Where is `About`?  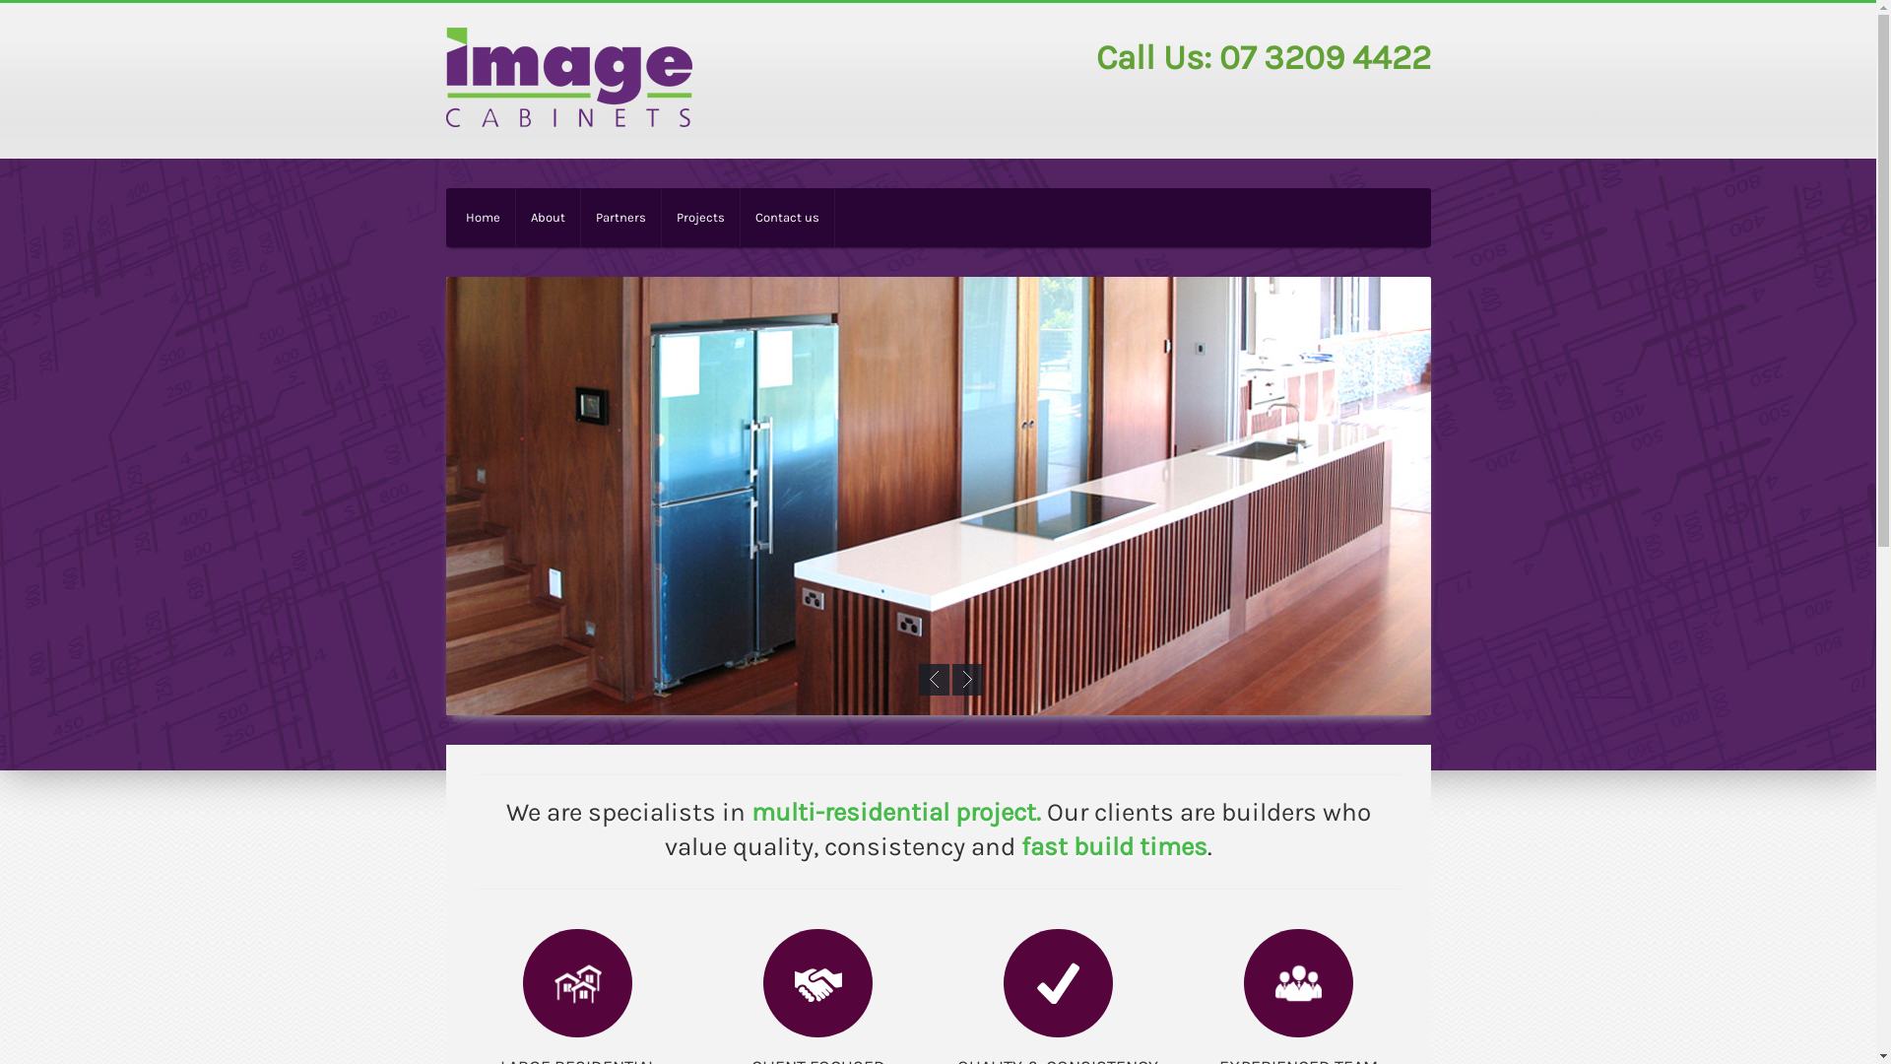 About is located at coordinates (548, 217).